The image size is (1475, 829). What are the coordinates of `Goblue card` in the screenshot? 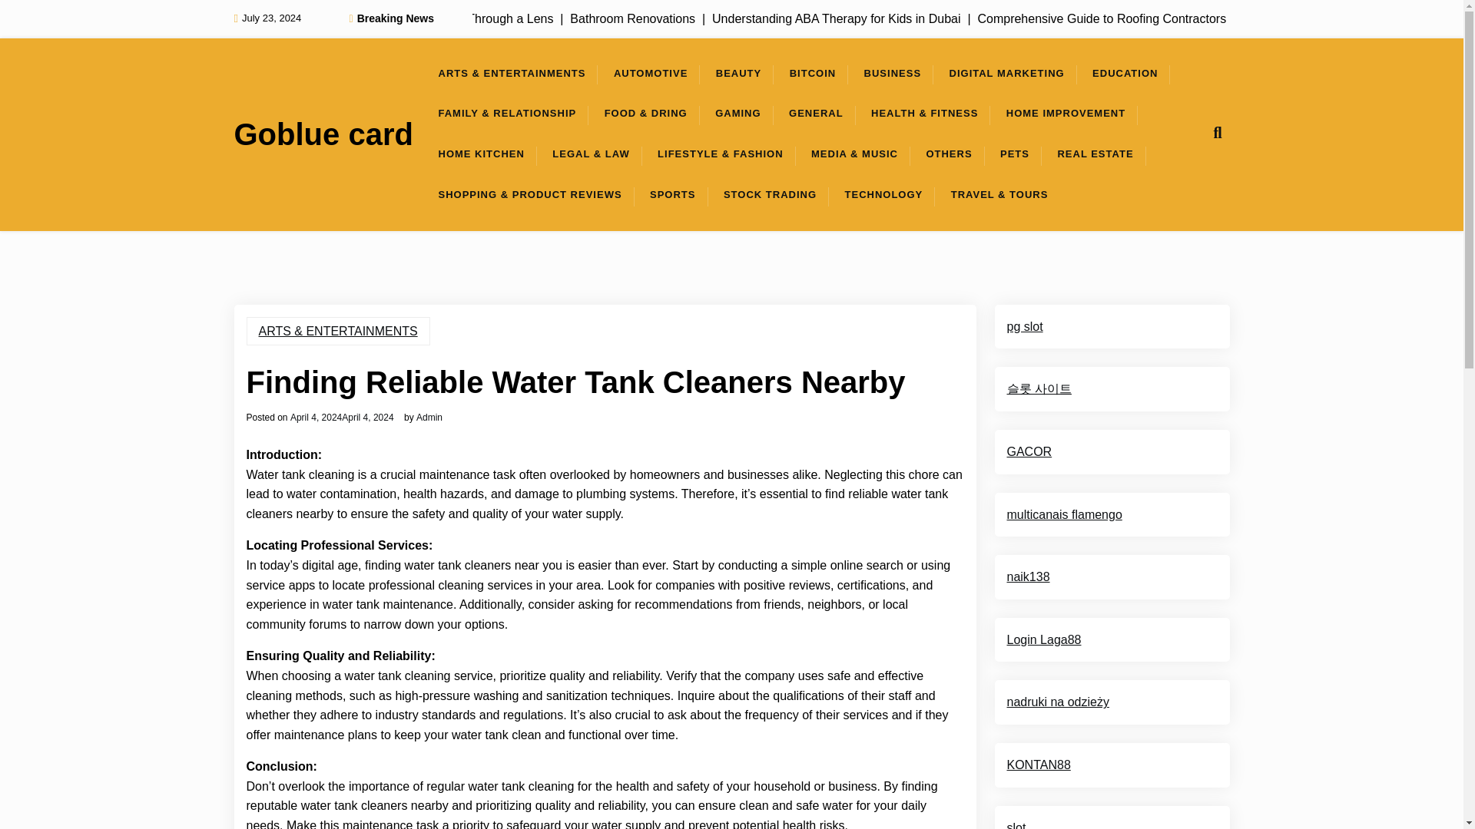 It's located at (323, 134).